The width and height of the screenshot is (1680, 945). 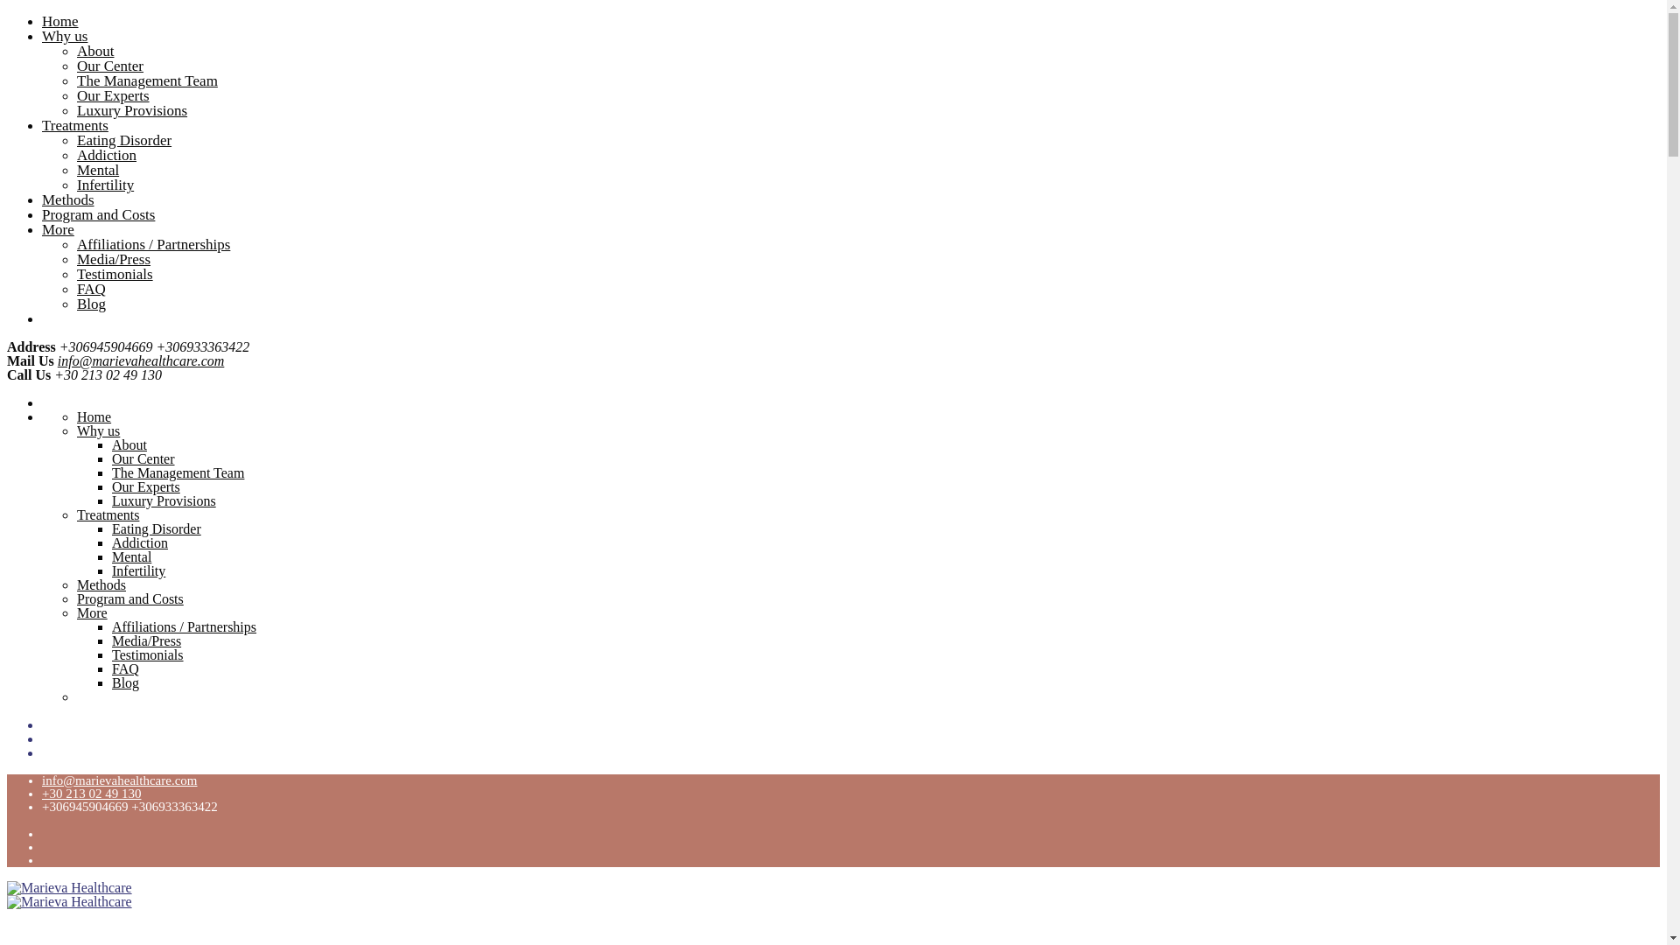 I want to click on About, so click(x=95, y=51).